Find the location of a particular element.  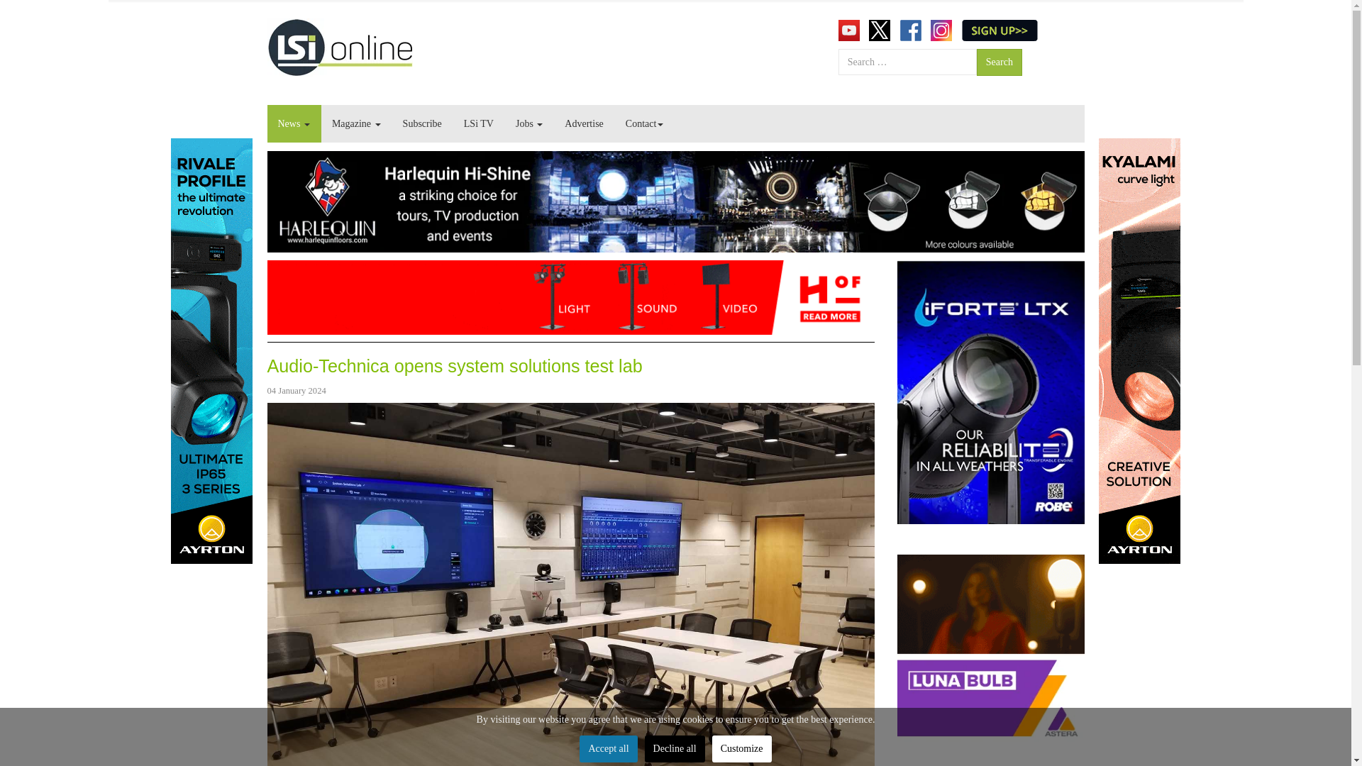

Ayrton - Skyscraper LEFT - July24 is located at coordinates (211, 350).